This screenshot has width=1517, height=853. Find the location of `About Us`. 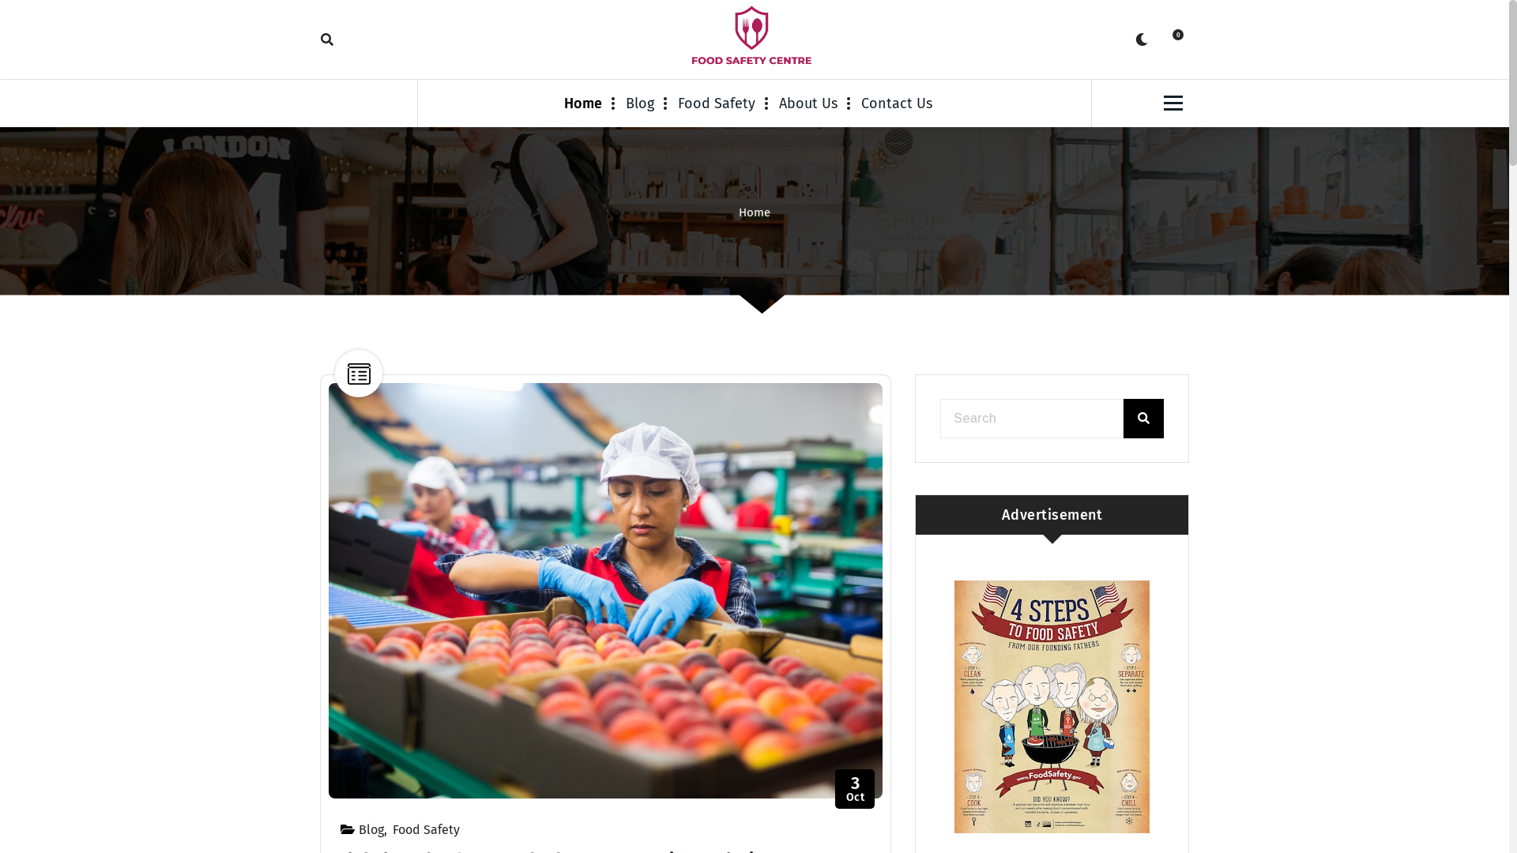

About Us is located at coordinates (808, 103).